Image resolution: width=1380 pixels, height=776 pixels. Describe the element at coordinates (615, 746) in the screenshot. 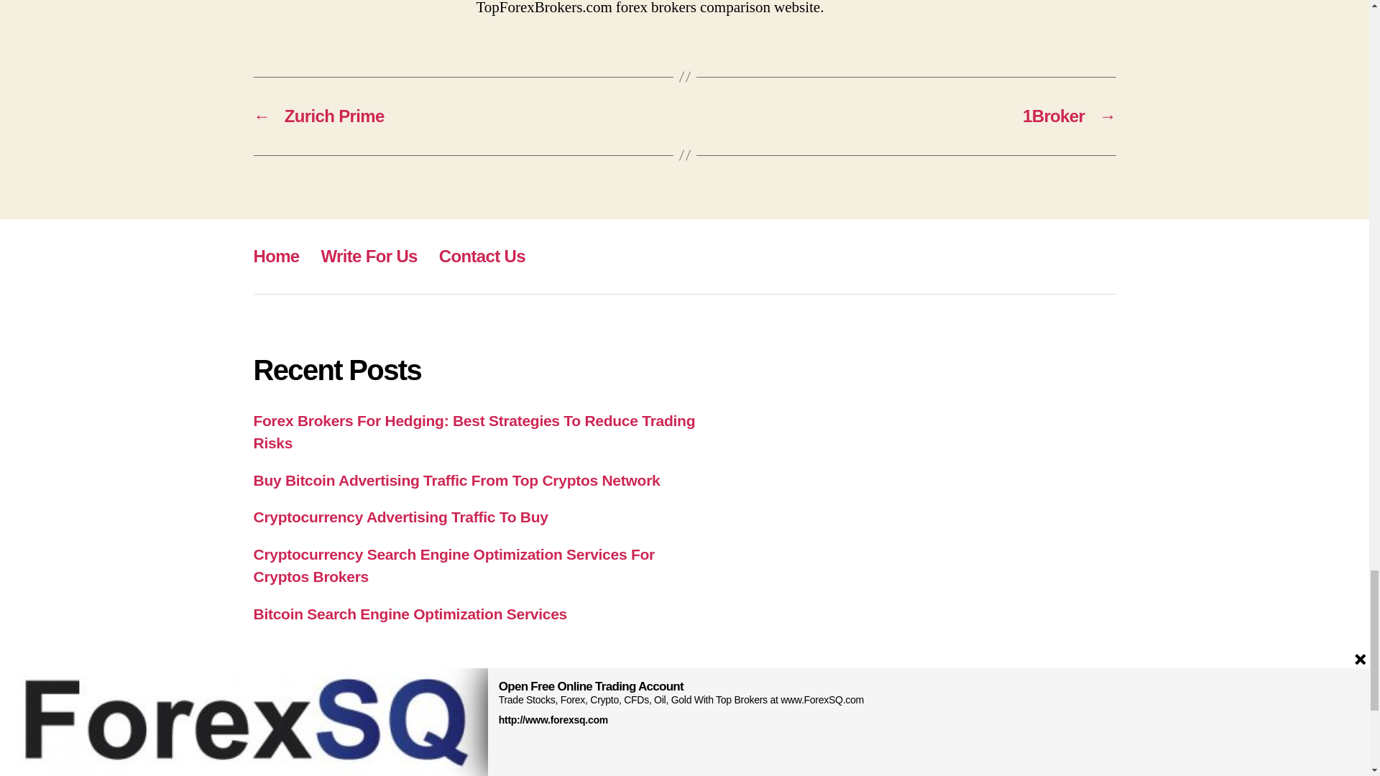

I see `cryptocurrency guest post` at that location.